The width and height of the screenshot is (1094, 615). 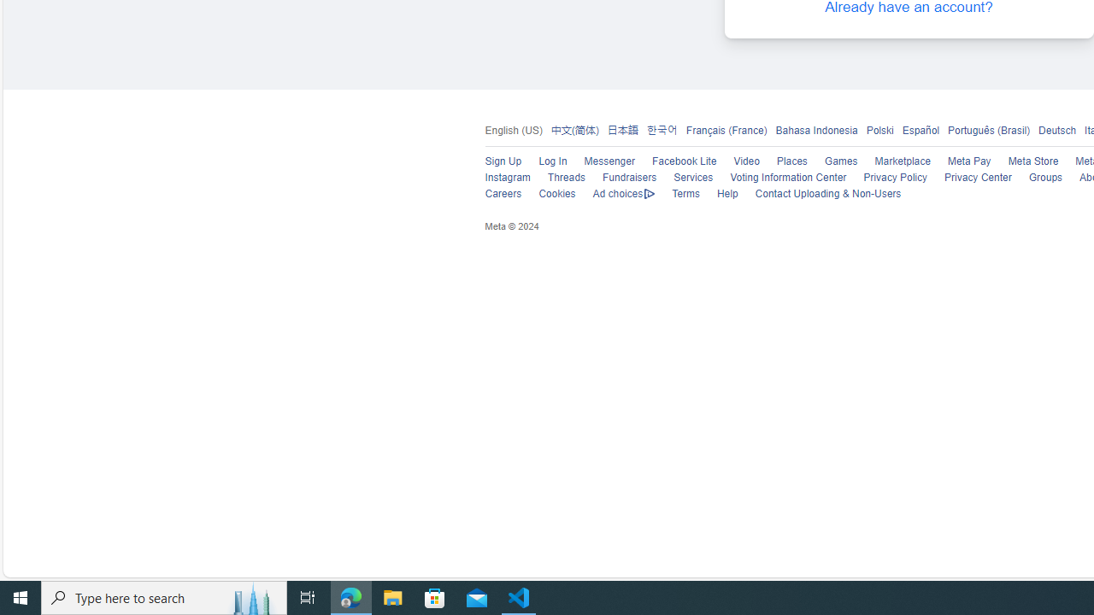 I want to click on Privacy Center, so click(x=969, y=178).